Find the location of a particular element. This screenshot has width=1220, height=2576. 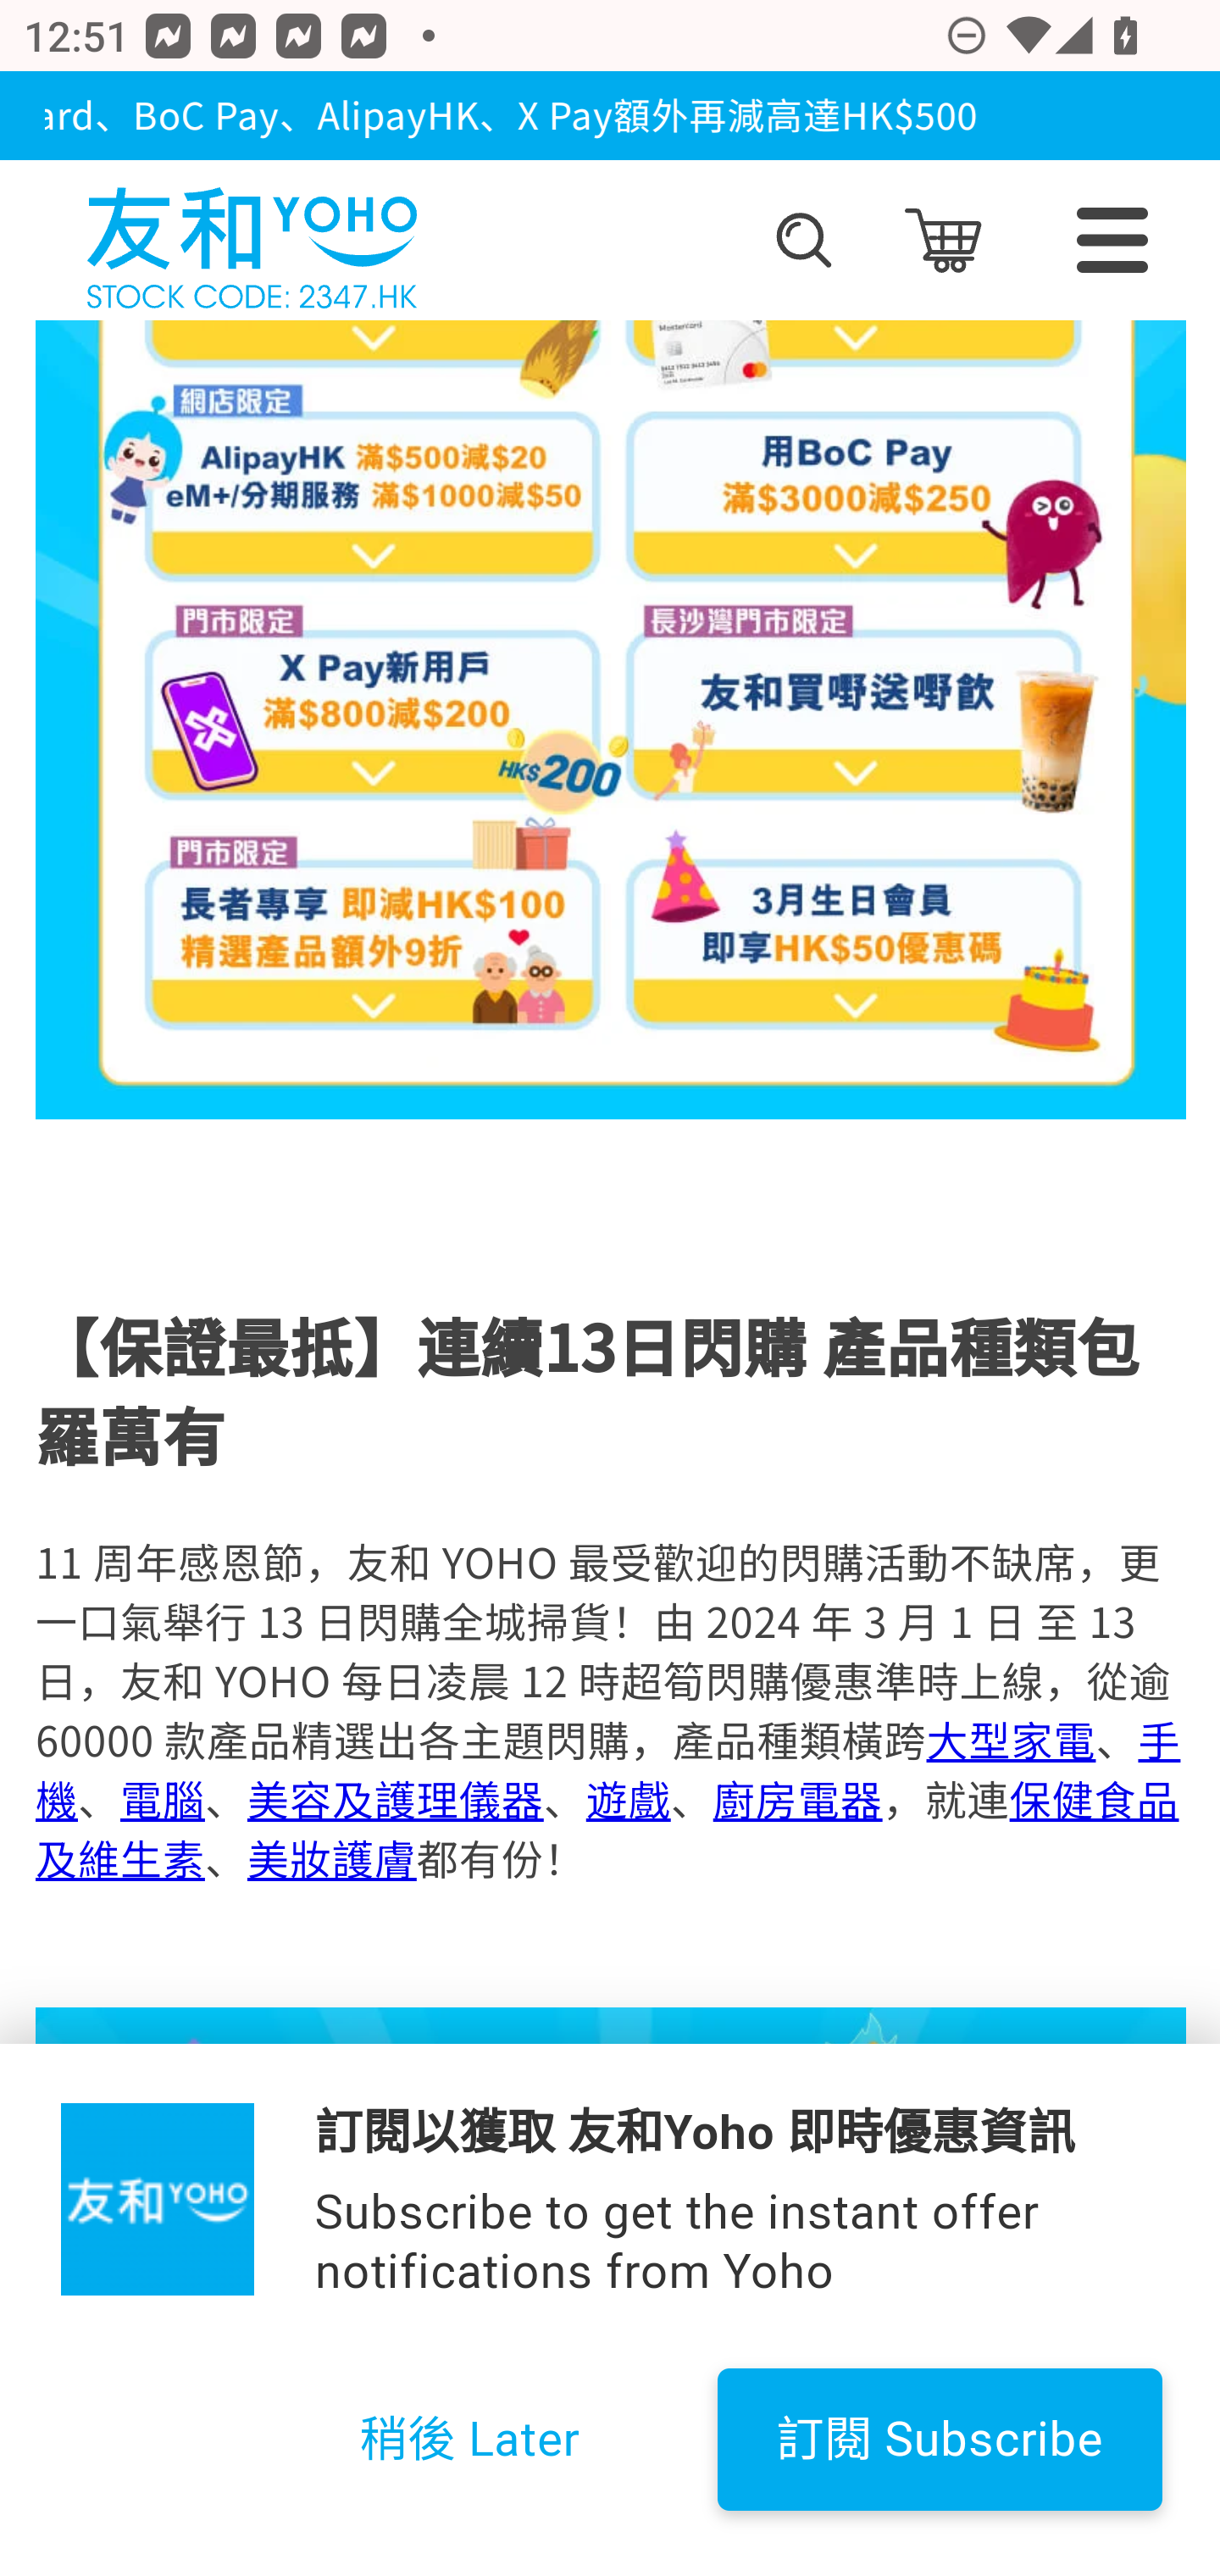

電腦 is located at coordinates (163, 1799).